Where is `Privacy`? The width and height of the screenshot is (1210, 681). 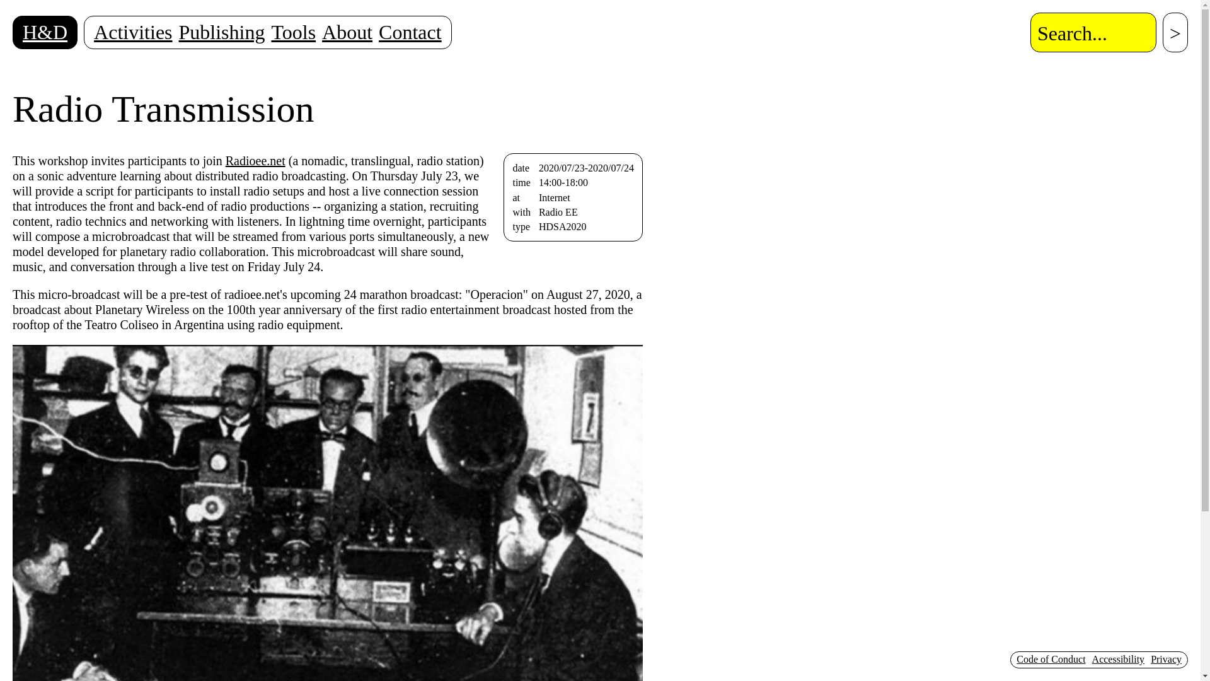
Privacy is located at coordinates (1166, 659).